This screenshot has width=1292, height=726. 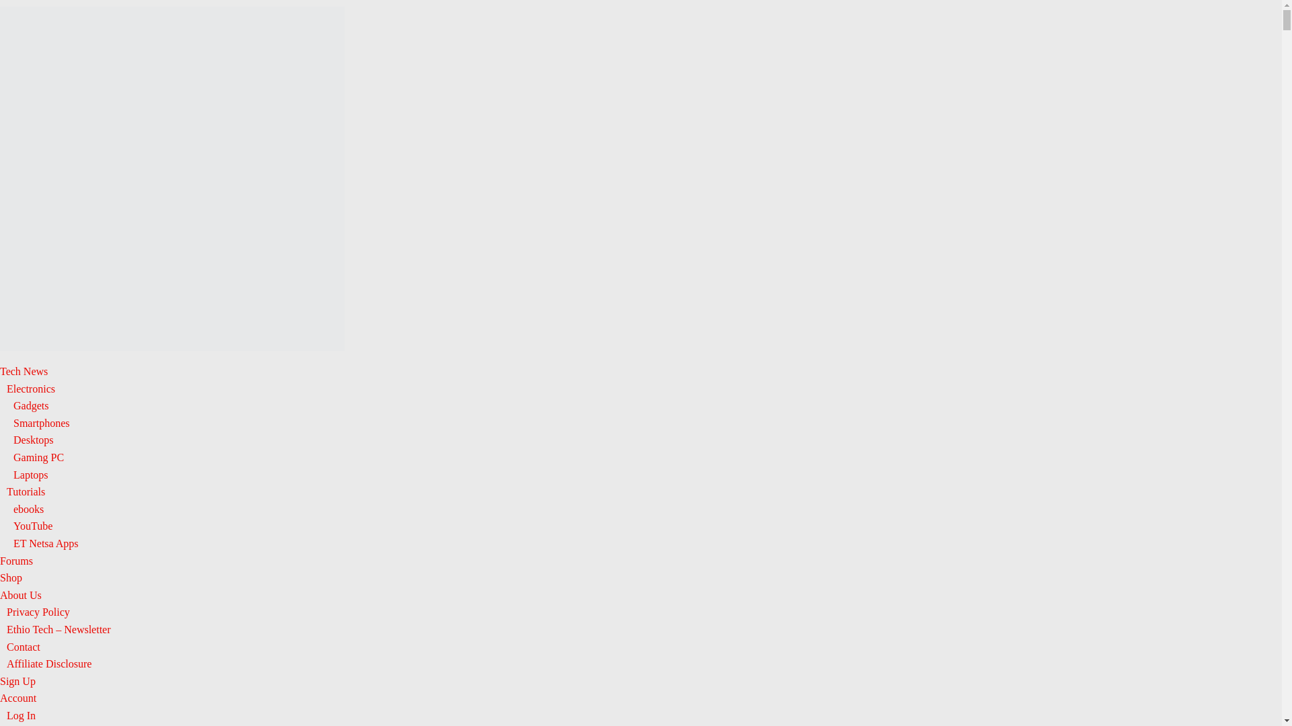 What do you see at coordinates (34, 440) in the screenshot?
I see `Desktops` at bounding box center [34, 440].